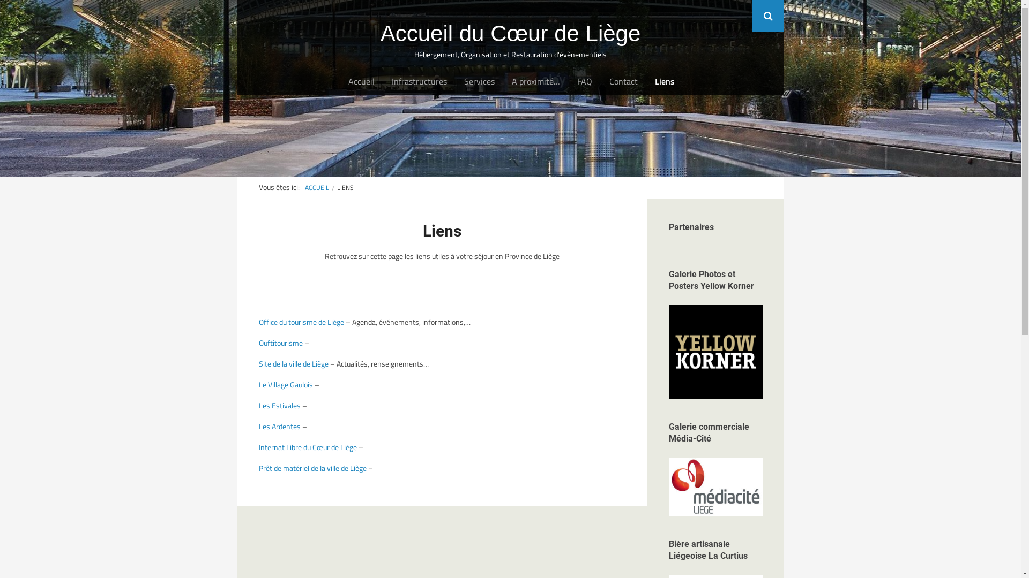 The width and height of the screenshot is (1029, 578). Describe the element at coordinates (419, 81) in the screenshot. I see `Infrastructures` at that location.